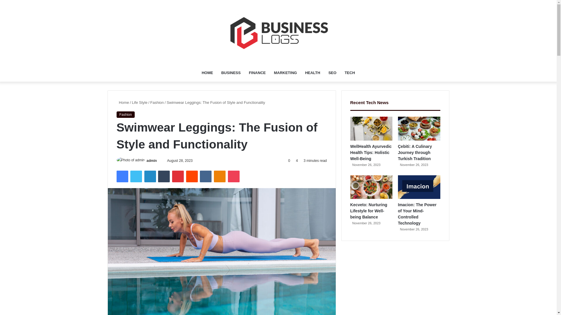 Image resolution: width=561 pixels, height=315 pixels. What do you see at coordinates (157, 102) in the screenshot?
I see `Fashion` at bounding box center [157, 102].